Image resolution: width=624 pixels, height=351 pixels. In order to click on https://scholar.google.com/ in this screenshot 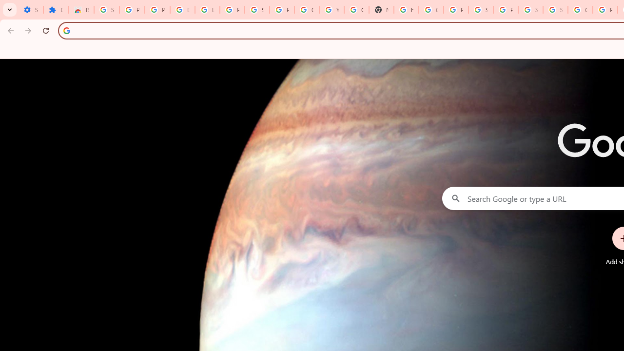, I will do `click(406, 10)`.